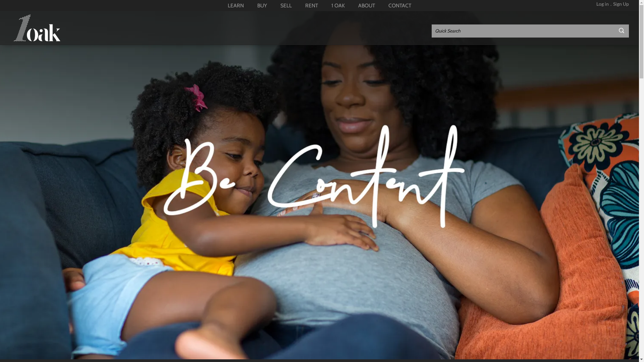  I want to click on LEARN, so click(236, 5).